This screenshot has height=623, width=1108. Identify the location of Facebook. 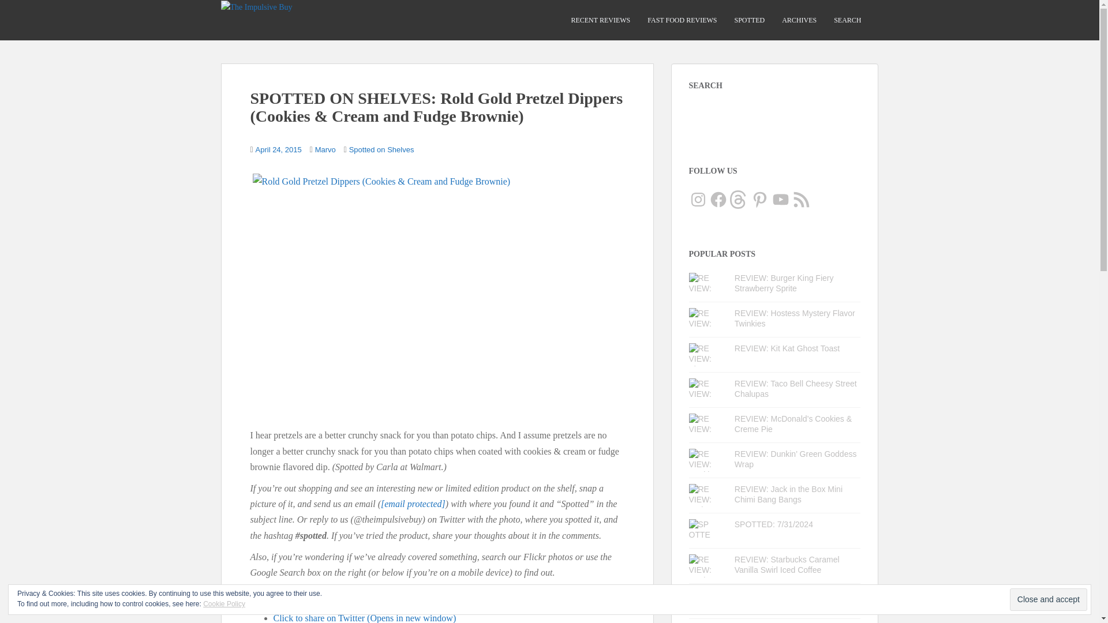
(718, 200).